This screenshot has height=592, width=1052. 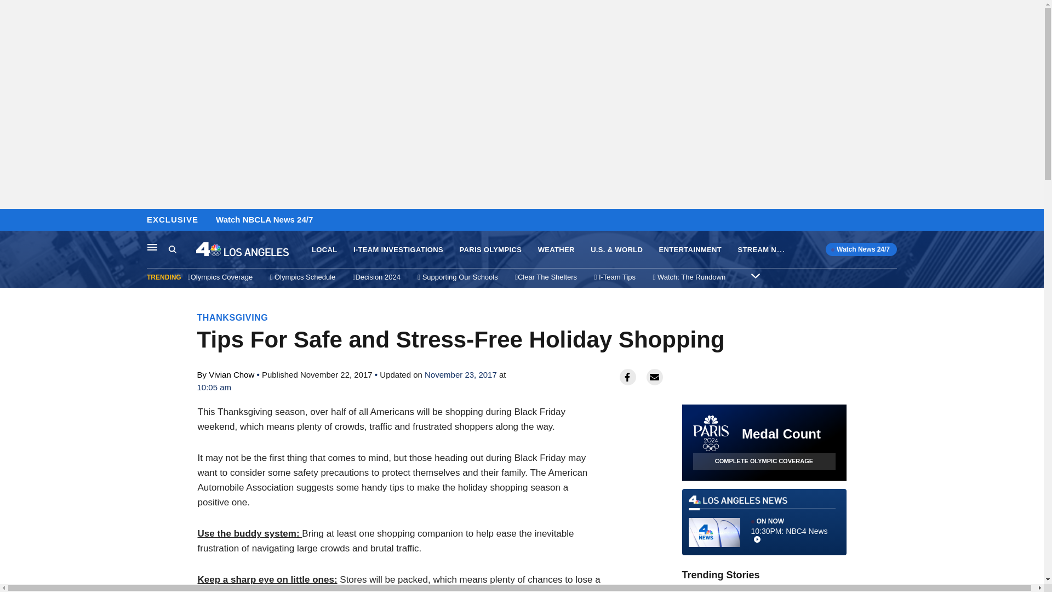 What do you see at coordinates (182, 249) in the screenshot?
I see `Expand` at bounding box center [182, 249].